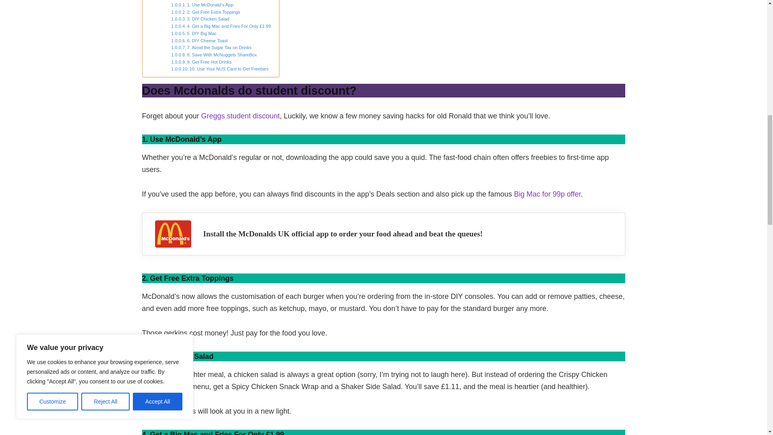 Image resolution: width=773 pixels, height=435 pixels. What do you see at coordinates (205, 12) in the screenshot?
I see `2. Get Free Extra Toppings` at bounding box center [205, 12].